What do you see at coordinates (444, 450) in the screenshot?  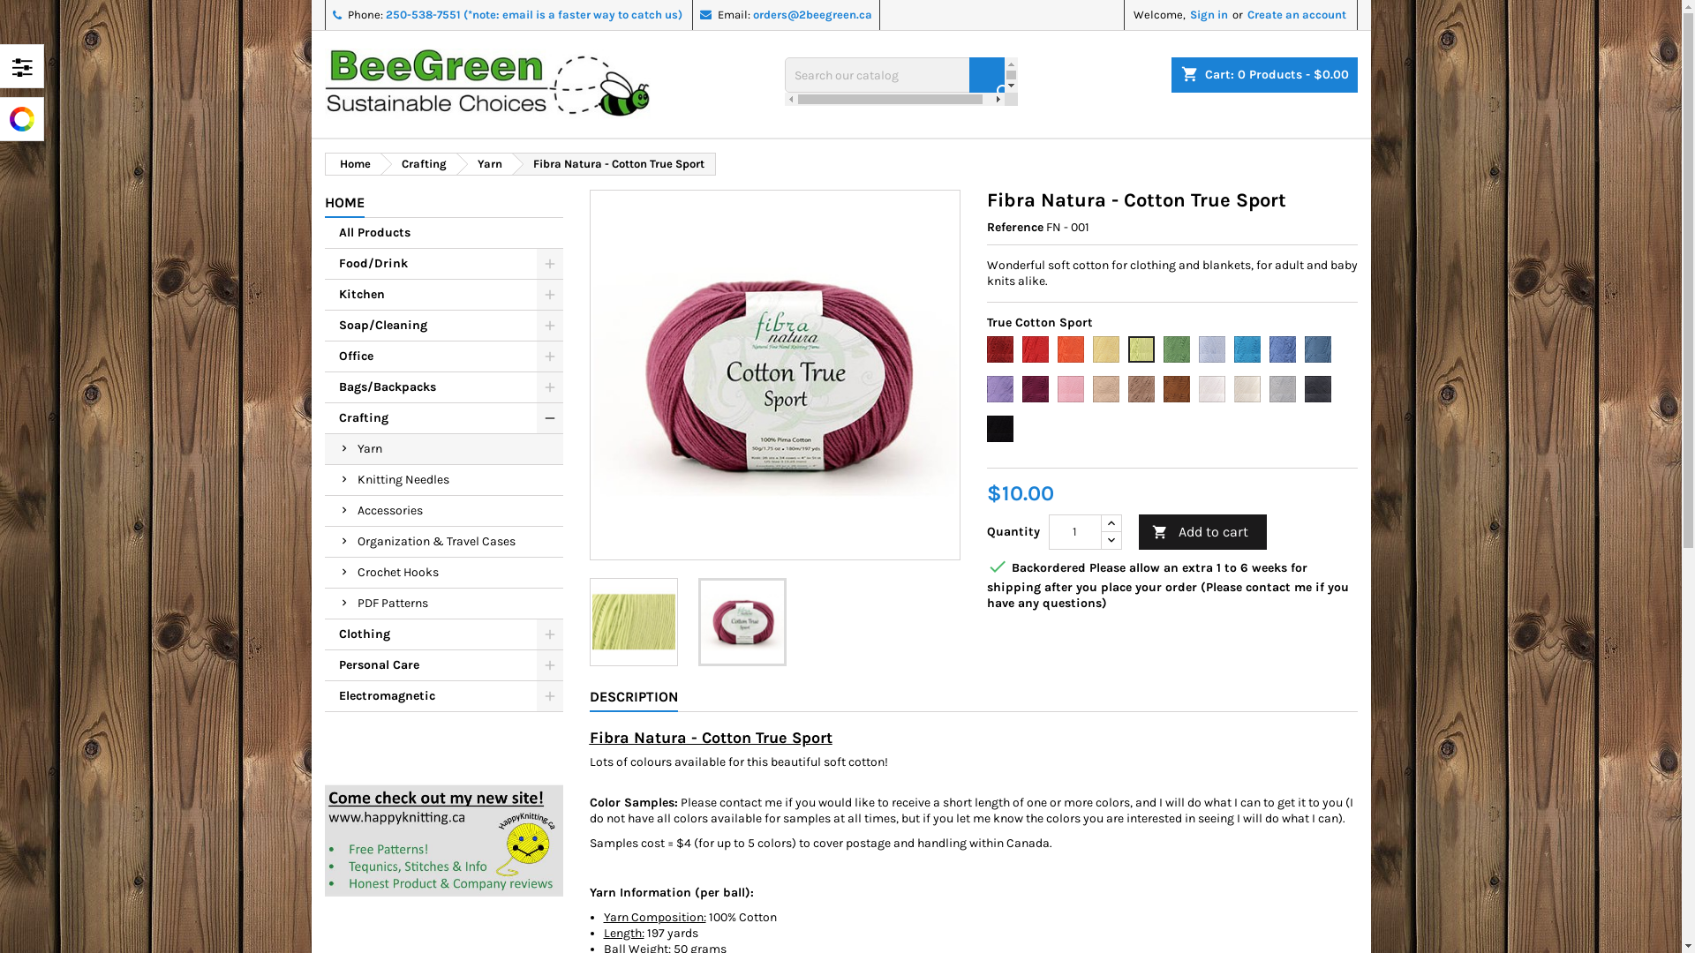 I see `Yarn` at bounding box center [444, 450].